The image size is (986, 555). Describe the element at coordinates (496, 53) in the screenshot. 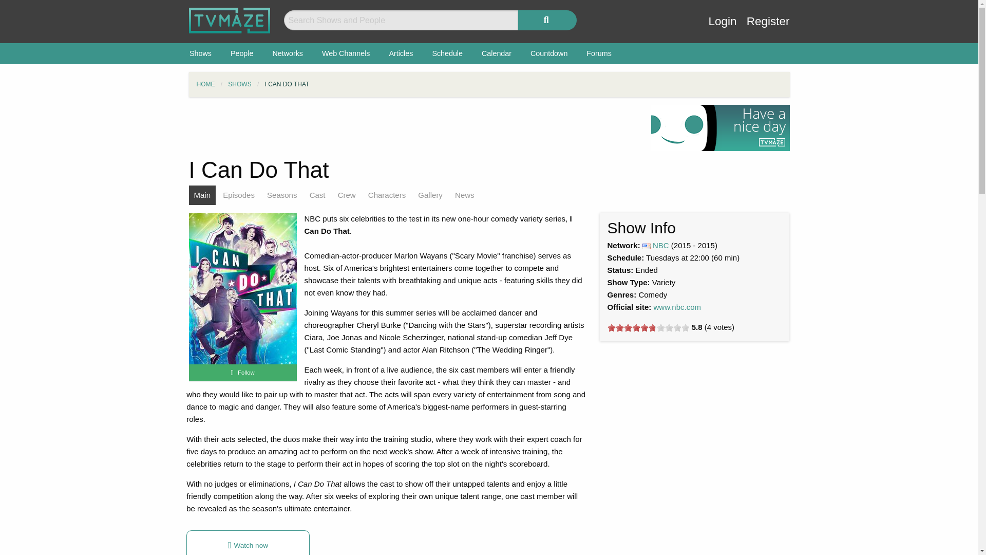

I see `Calendar` at that location.